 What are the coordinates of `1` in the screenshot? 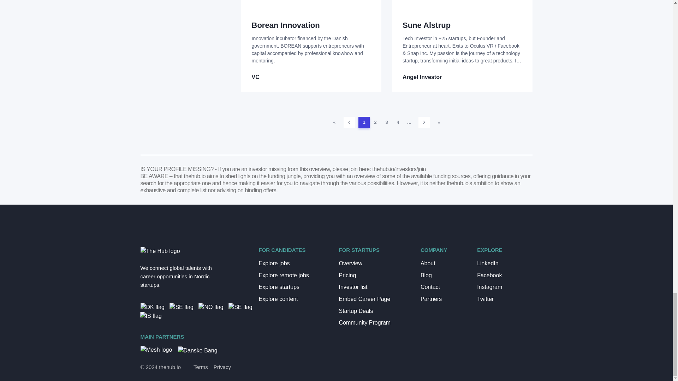 It's located at (364, 122).